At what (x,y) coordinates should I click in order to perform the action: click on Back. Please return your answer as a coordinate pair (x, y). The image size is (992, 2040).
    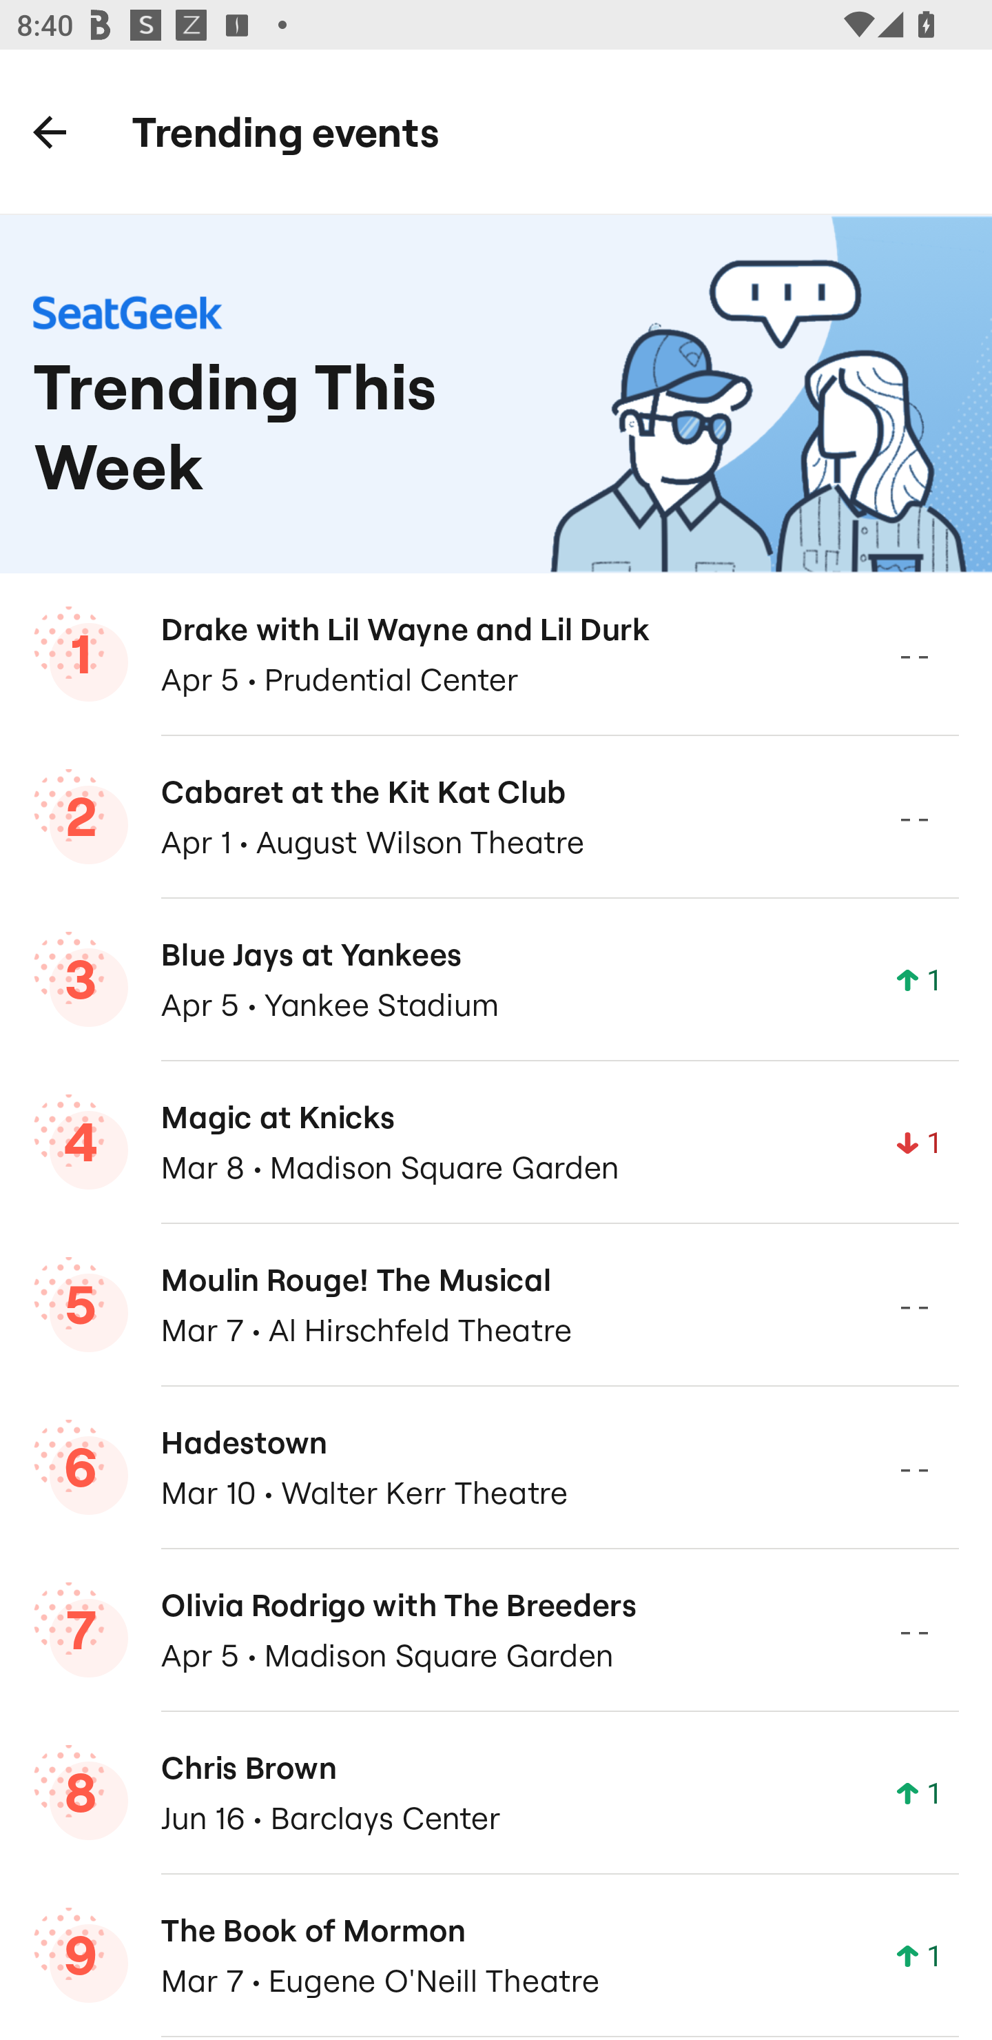
    Looking at the image, I should click on (50, 131).